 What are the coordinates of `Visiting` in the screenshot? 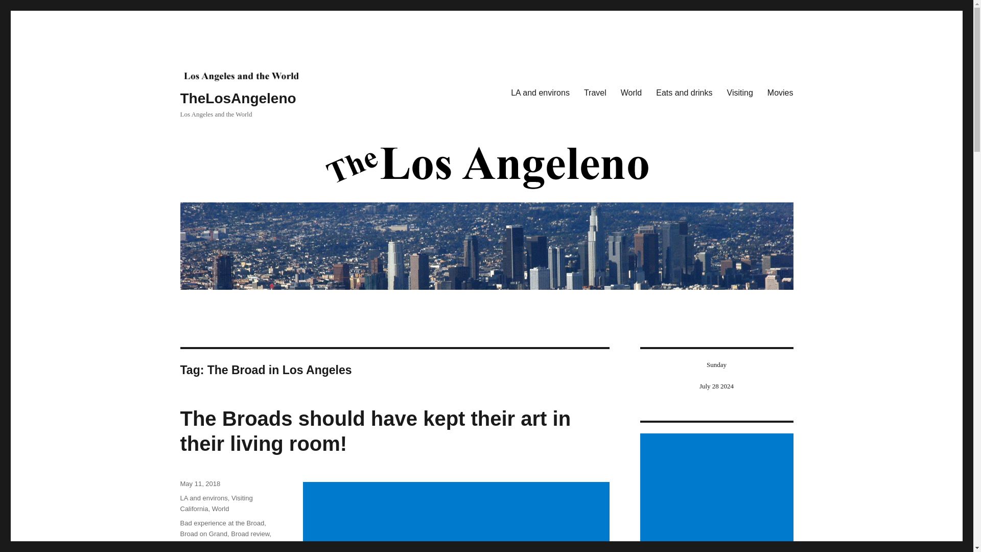 It's located at (740, 93).